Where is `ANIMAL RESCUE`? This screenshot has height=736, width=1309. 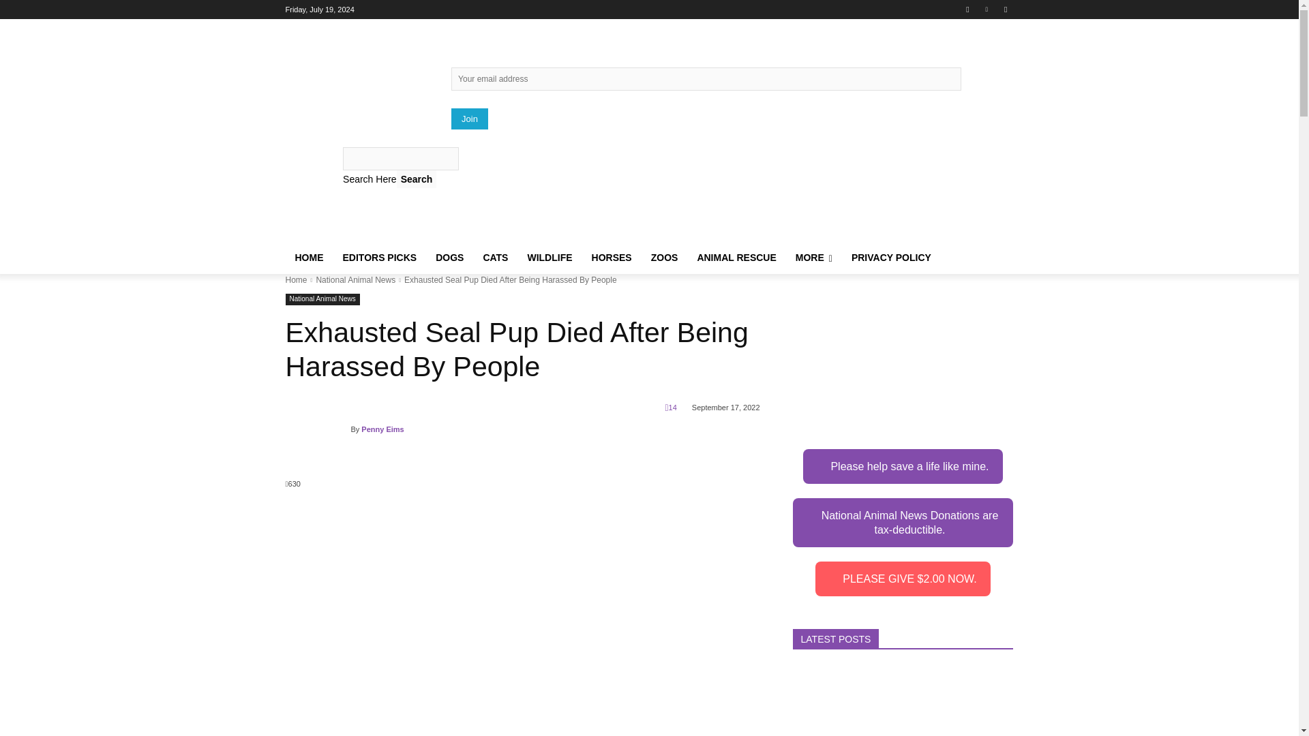
ANIMAL RESCUE is located at coordinates (736, 258).